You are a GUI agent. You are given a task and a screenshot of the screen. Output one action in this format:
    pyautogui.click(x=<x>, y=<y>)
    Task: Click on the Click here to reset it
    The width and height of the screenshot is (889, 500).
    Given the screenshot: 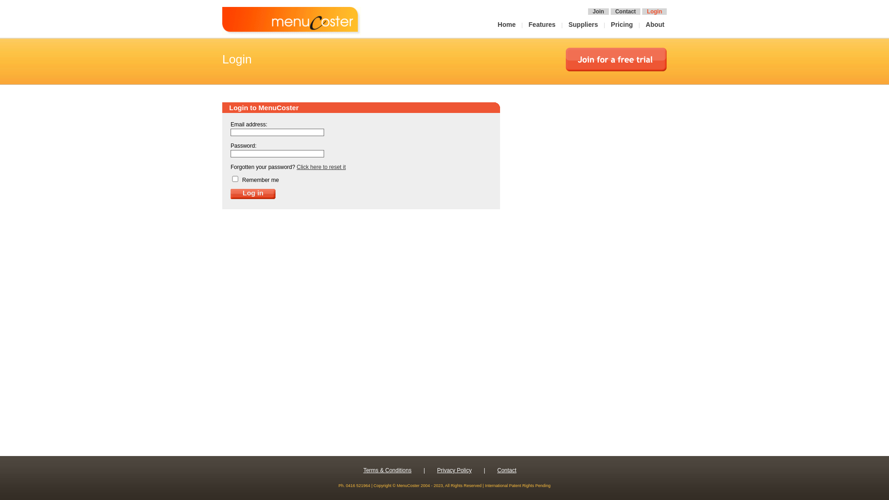 What is the action you would take?
    pyautogui.click(x=321, y=167)
    